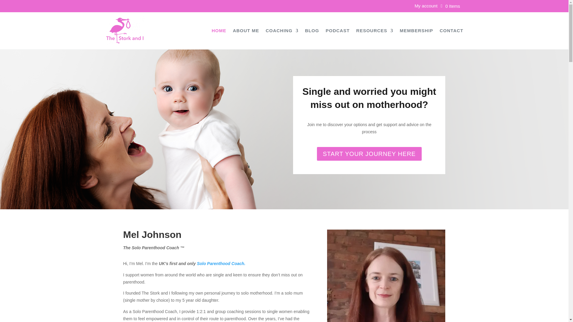  What do you see at coordinates (282, 32) in the screenshot?
I see `COACHING` at bounding box center [282, 32].